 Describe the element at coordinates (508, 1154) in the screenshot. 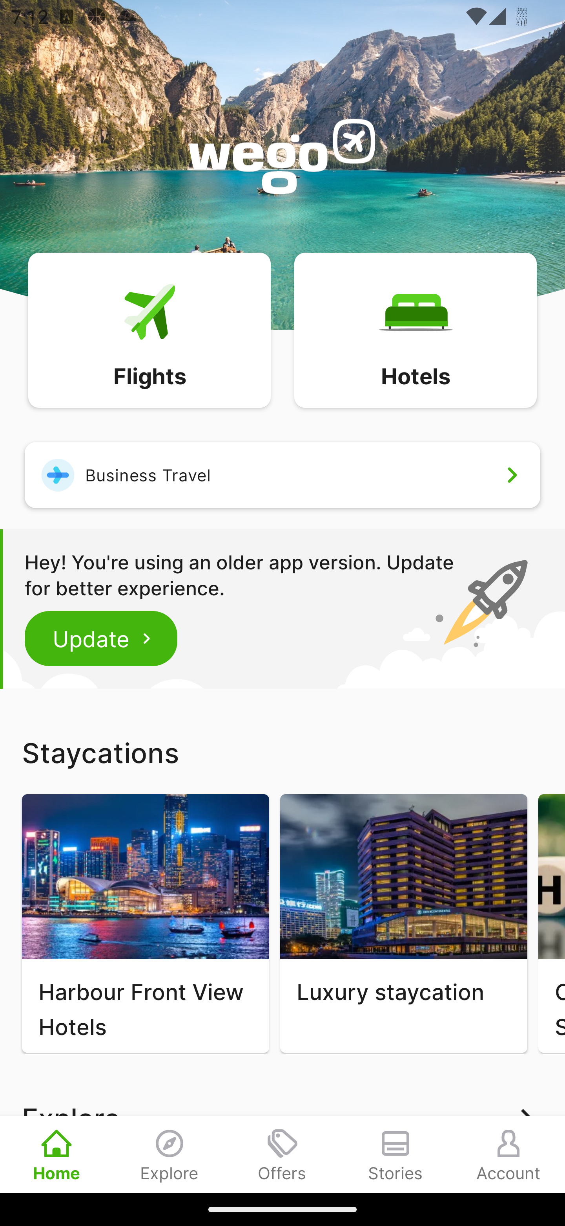

I see `Account` at that location.